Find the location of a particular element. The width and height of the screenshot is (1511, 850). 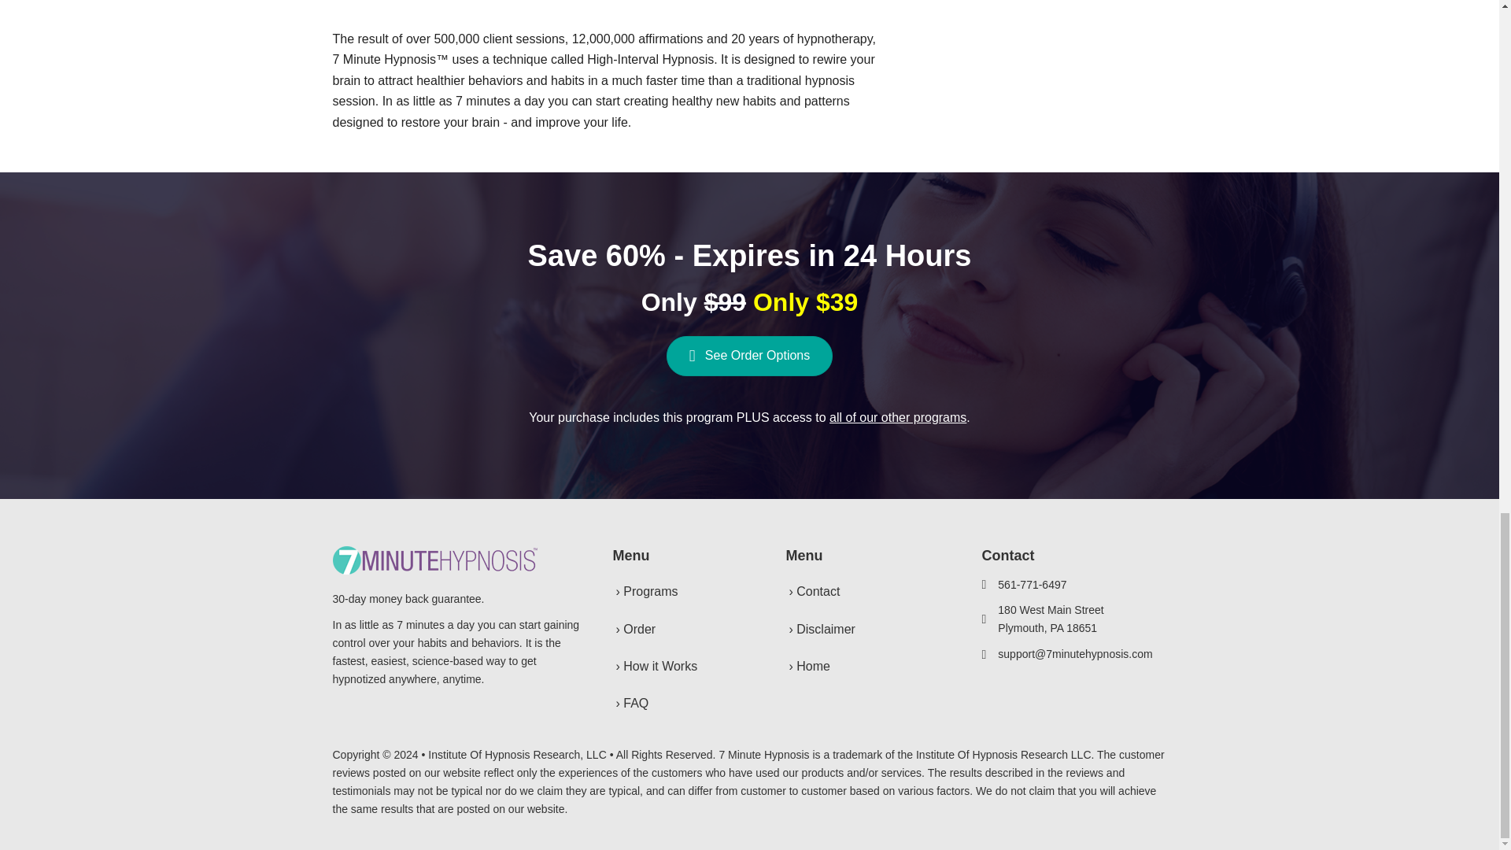

See Order Options is located at coordinates (749, 356).